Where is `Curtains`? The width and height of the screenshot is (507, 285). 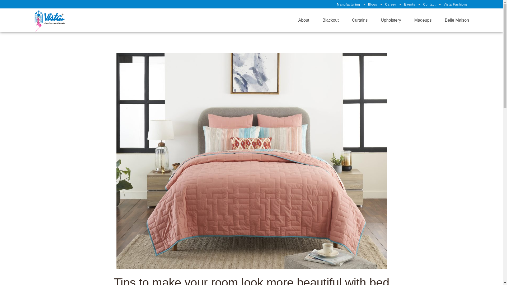
Curtains is located at coordinates (360, 20).